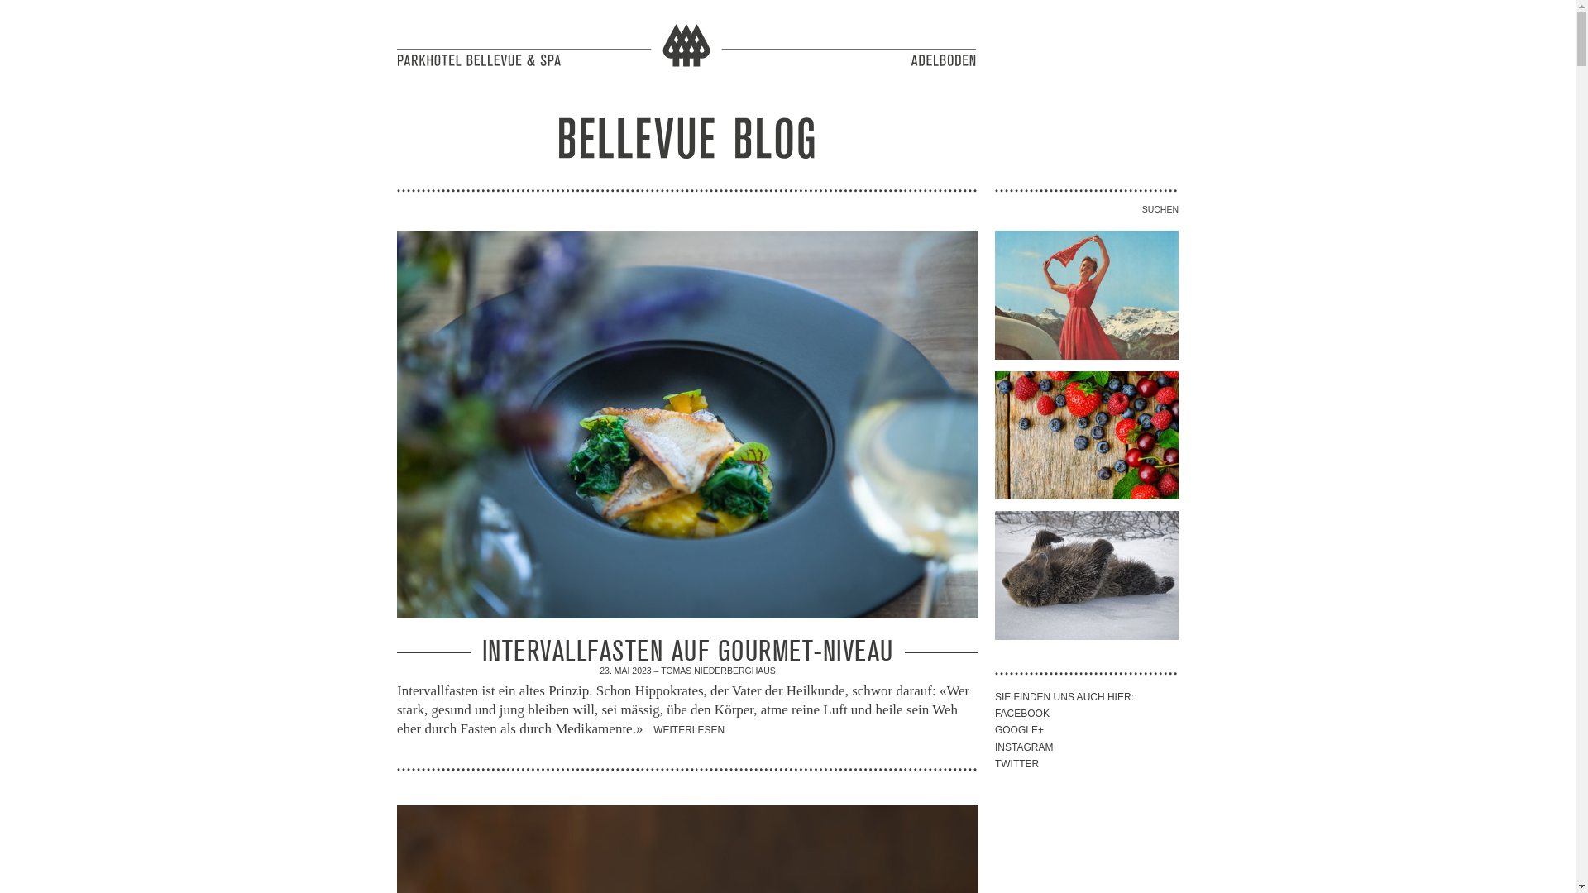 This screenshot has width=1588, height=893. I want to click on GOOGLE+, so click(1019, 730).